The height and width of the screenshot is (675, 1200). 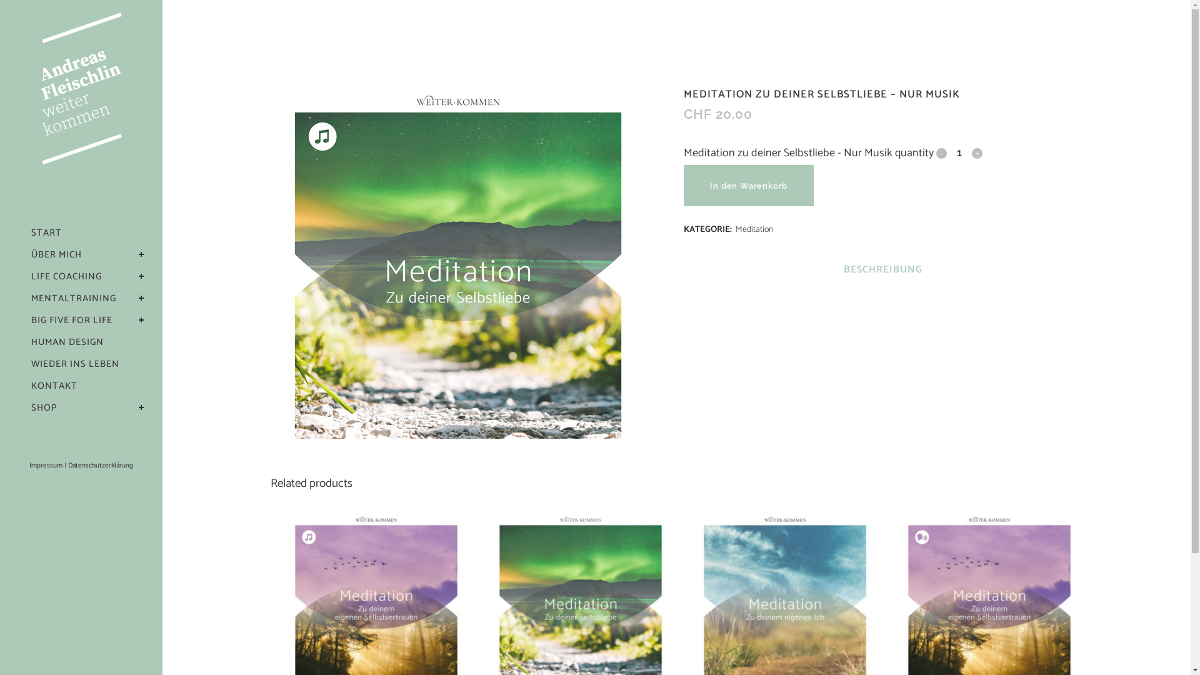 What do you see at coordinates (87, 407) in the screenshot?
I see `SHOP` at bounding box center [87, 407].